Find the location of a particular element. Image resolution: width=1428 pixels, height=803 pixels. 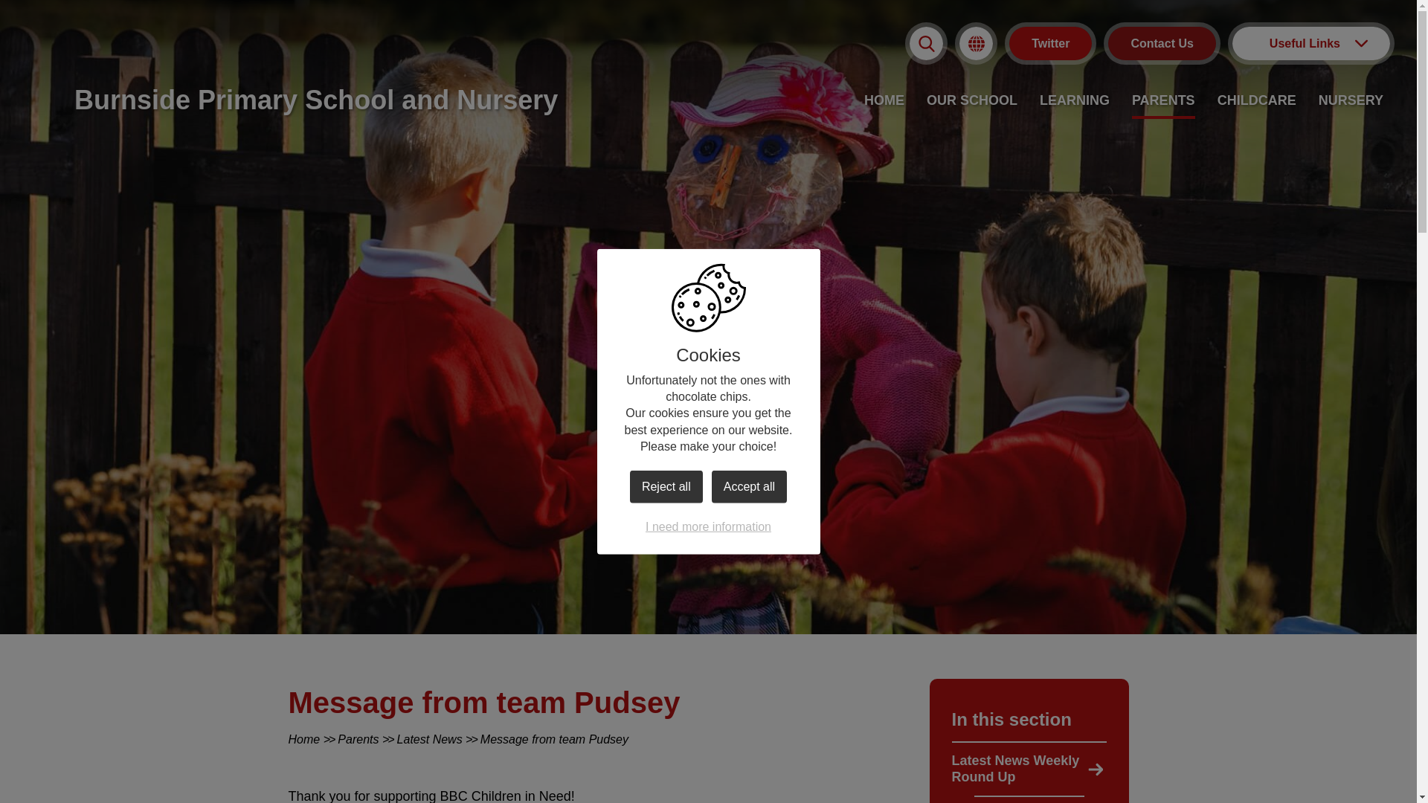

HOME is located at coordinates (884, 101).